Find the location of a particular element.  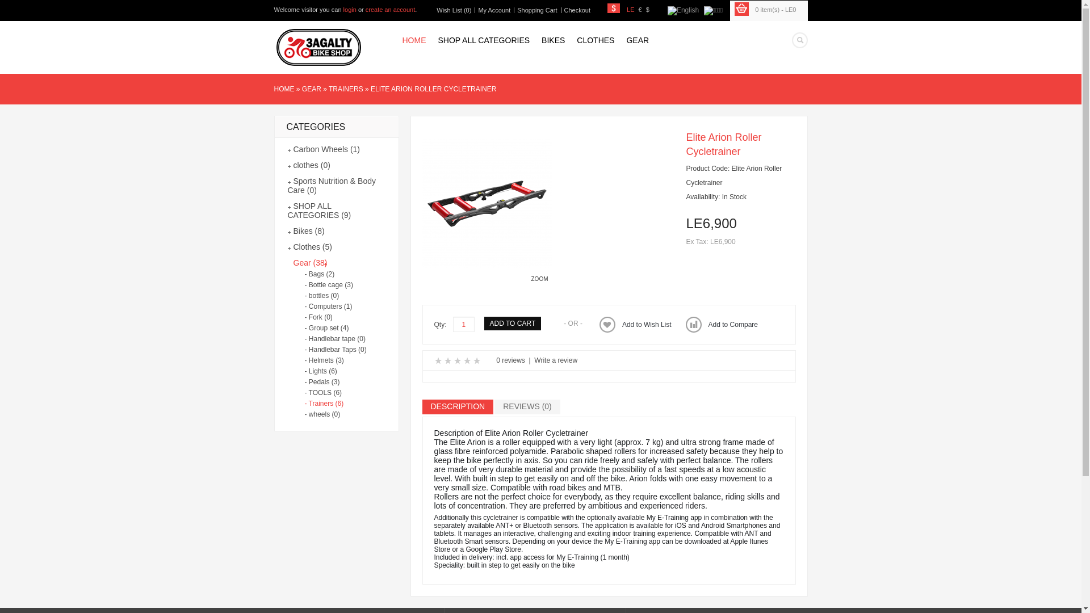

ELITE ARION ROLLER CYCLETRAINER is located at coordinates (434, 89).